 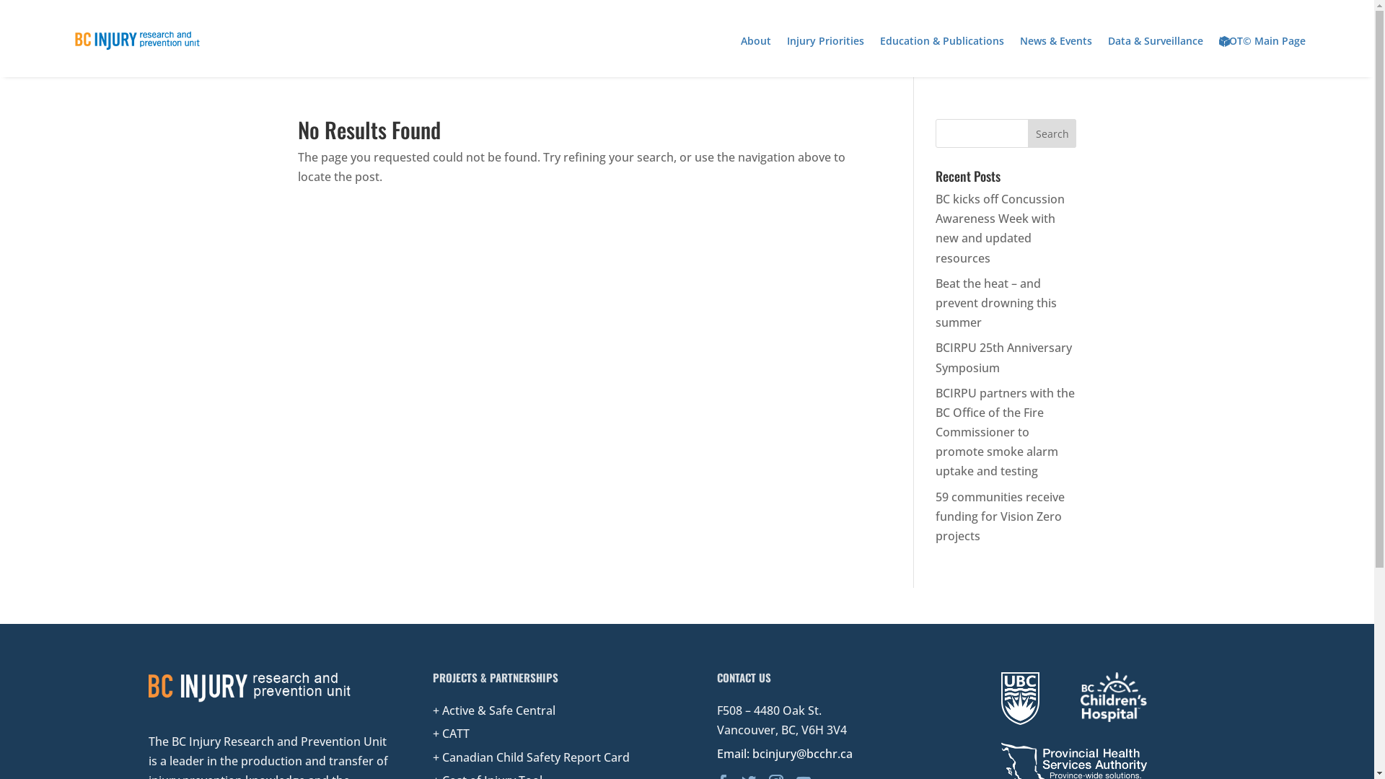 I want to click on Data & Surveillance, so click(x=1156, y=41).